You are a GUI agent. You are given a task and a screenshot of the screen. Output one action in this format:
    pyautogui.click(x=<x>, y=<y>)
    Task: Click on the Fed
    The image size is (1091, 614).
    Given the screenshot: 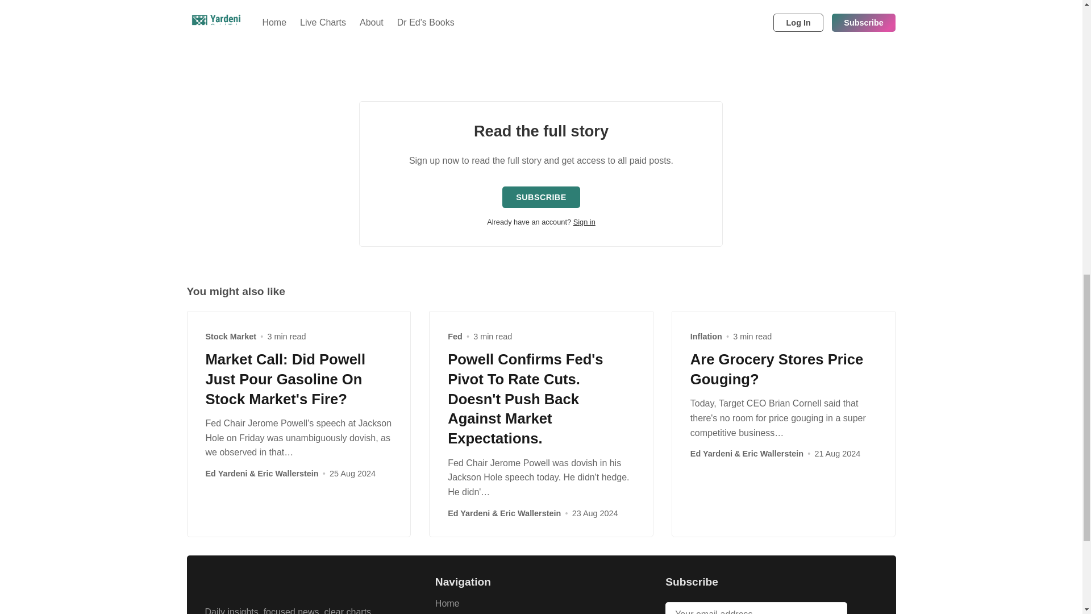 What is the action you would take?
    pyautogui.click(x=455, y=337)
    